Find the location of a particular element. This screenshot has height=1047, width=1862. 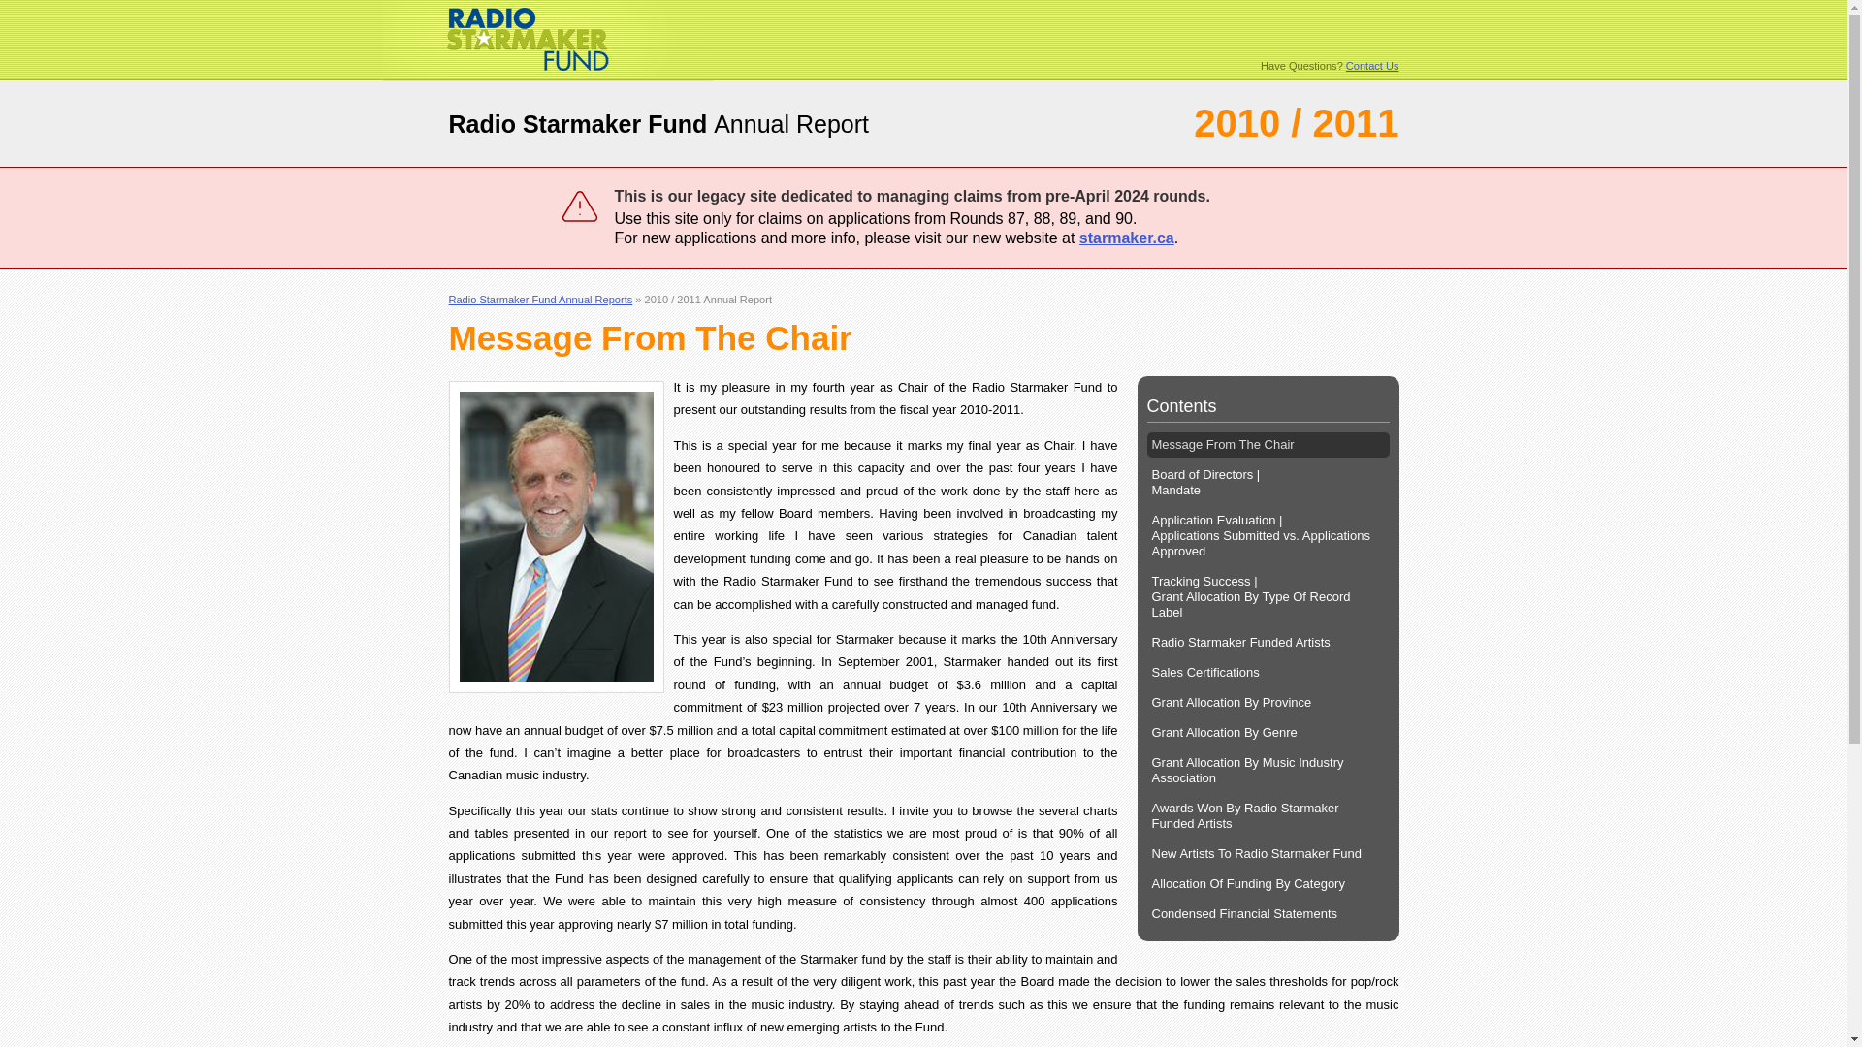

Starmaker Home Page is located at coordinates (546, 76).